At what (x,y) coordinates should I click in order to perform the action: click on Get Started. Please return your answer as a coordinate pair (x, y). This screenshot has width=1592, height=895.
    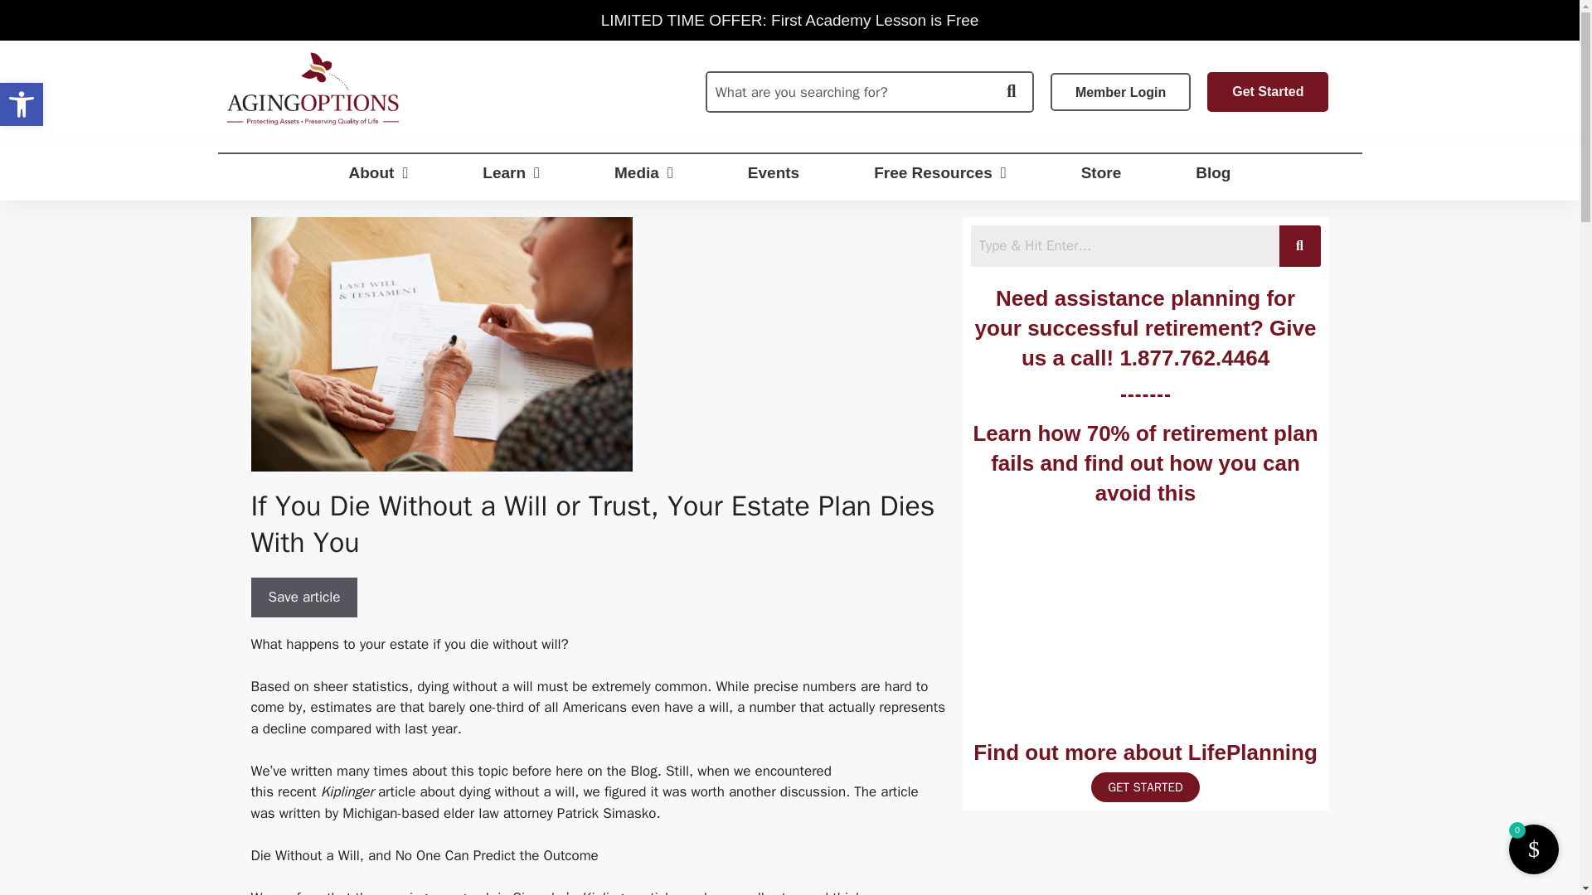
    Looking at the image, I should click on (1267, 92).